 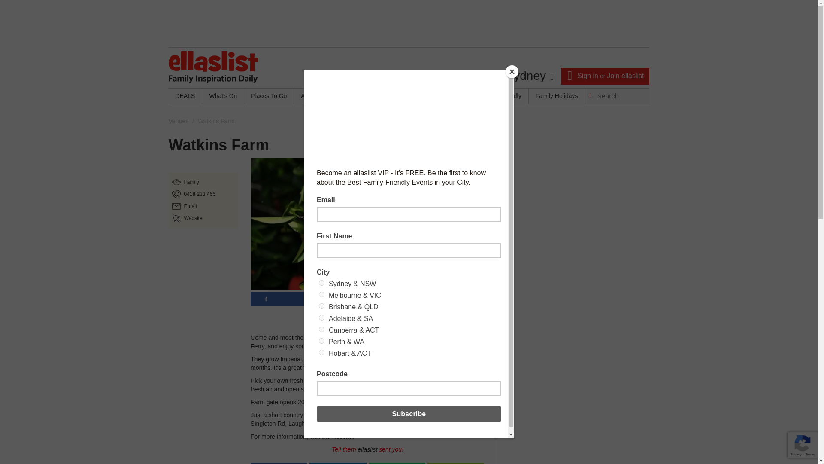 What do you see at coordinates (408, 23) in the screenshot?
I see `3rd party ad content` at bounding box center [408, 23].